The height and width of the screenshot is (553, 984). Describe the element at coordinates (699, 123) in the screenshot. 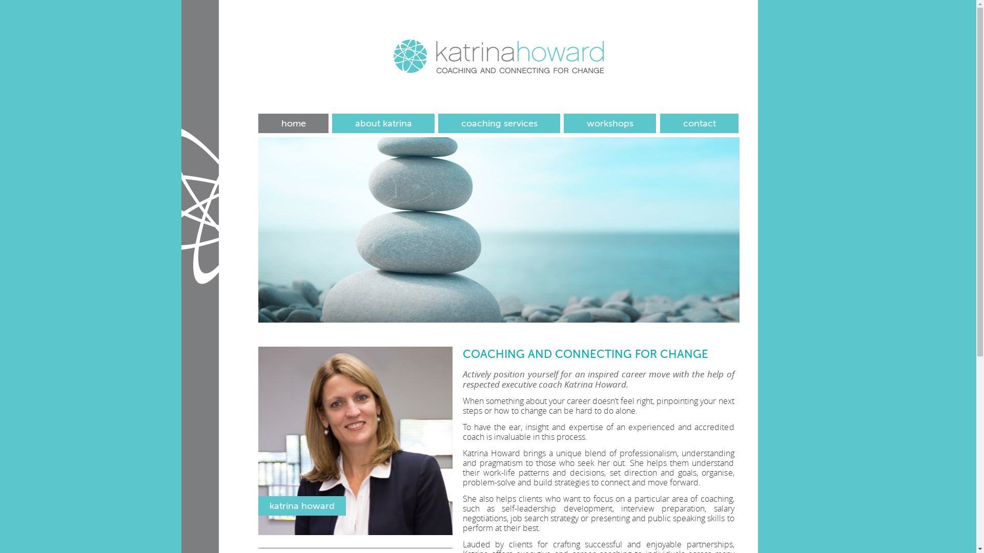

I see `contact` at that location.